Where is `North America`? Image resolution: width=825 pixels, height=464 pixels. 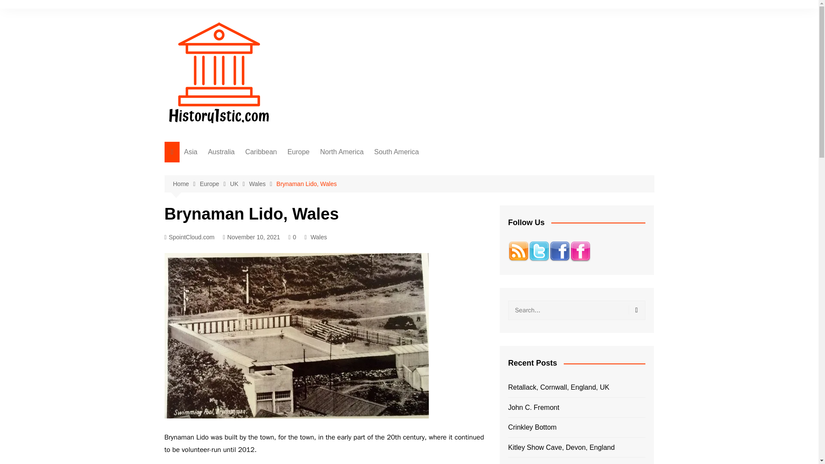 North America is located at coordinates (342, 152).